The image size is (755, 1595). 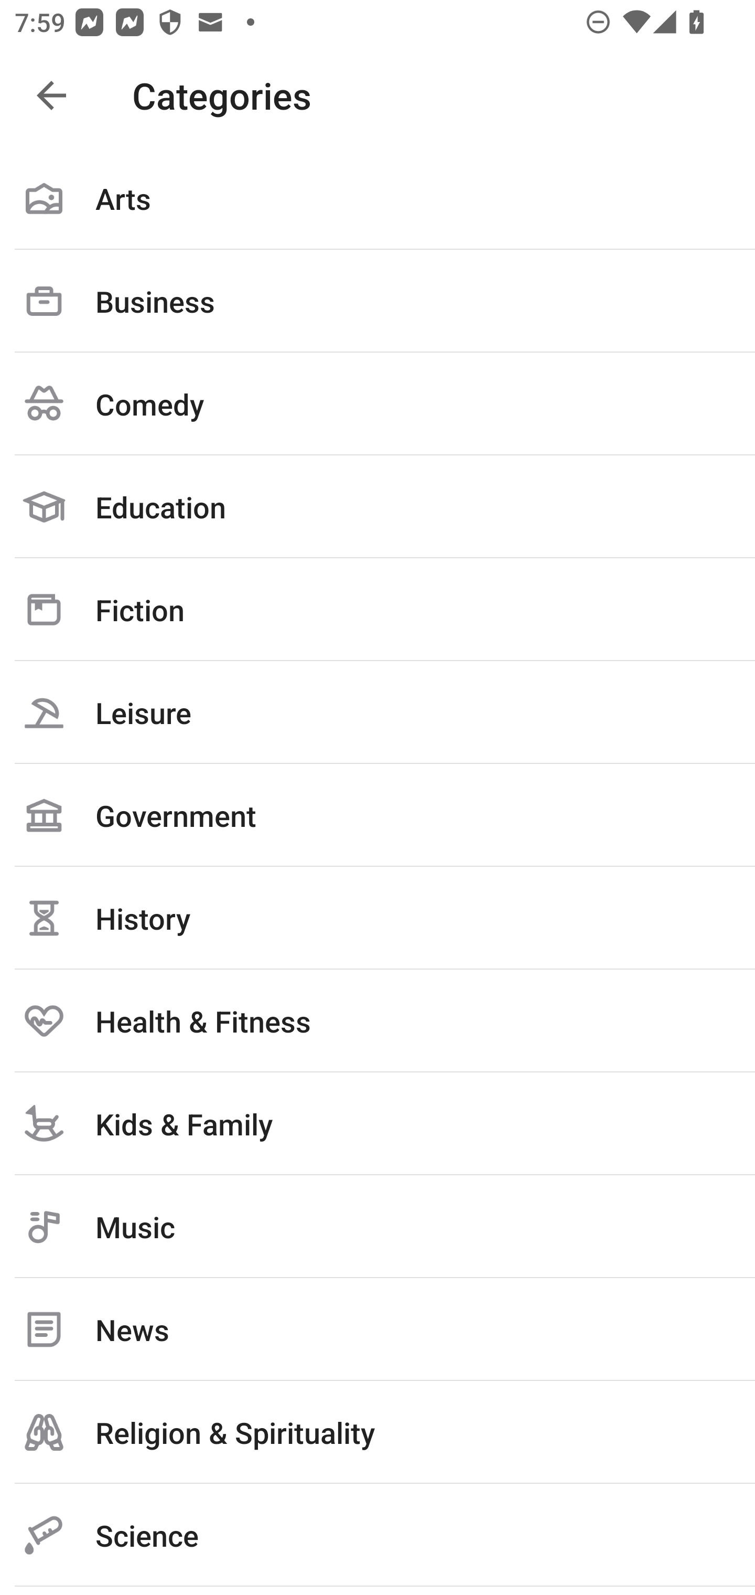 I want to click on Health & Fitness, so click(x=377, y=1020).